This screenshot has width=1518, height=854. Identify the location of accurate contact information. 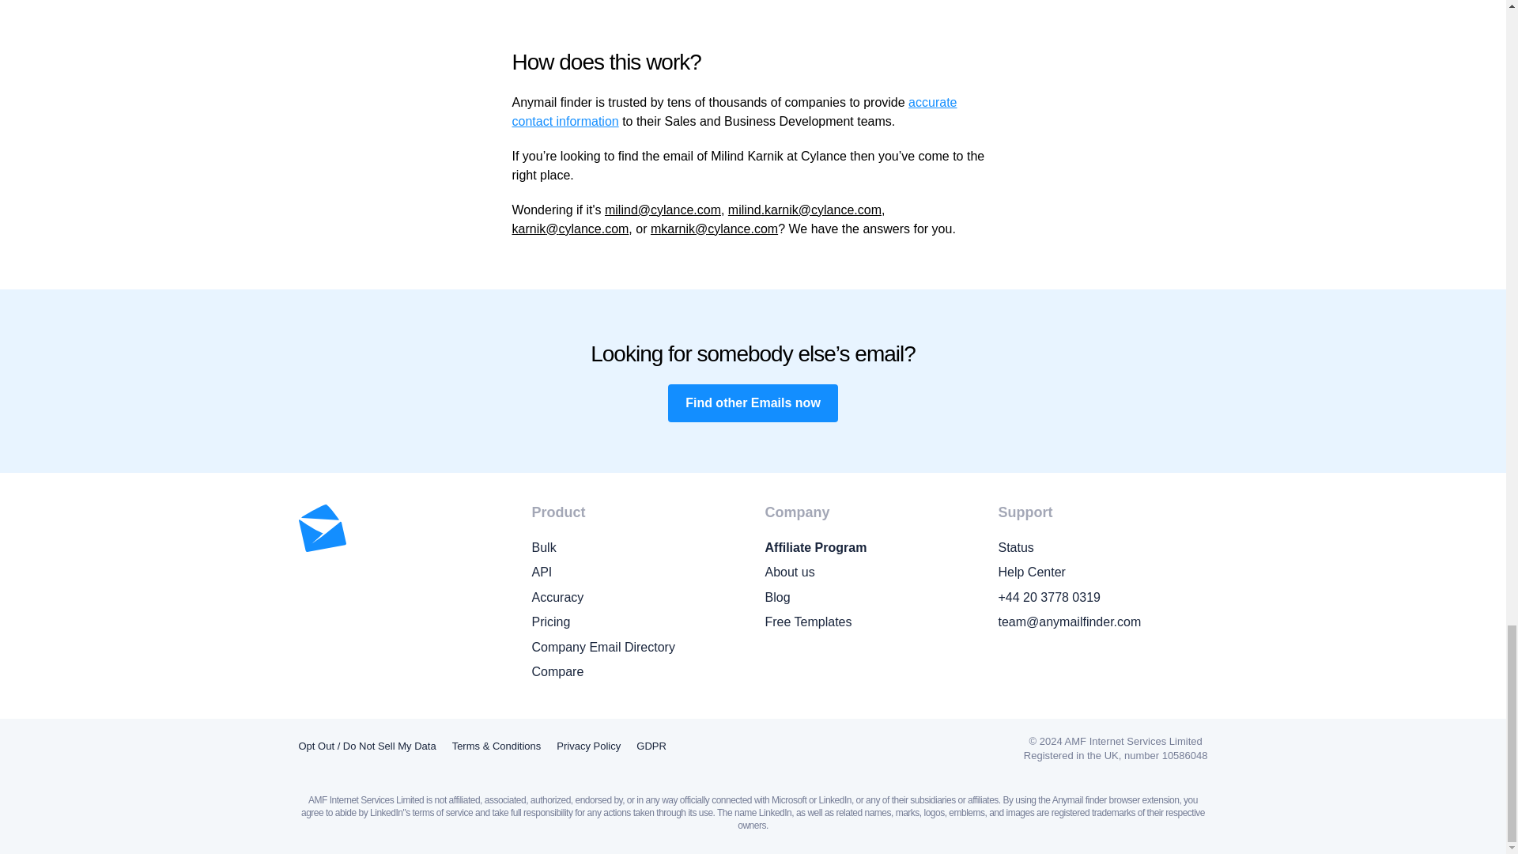
(735, 111).